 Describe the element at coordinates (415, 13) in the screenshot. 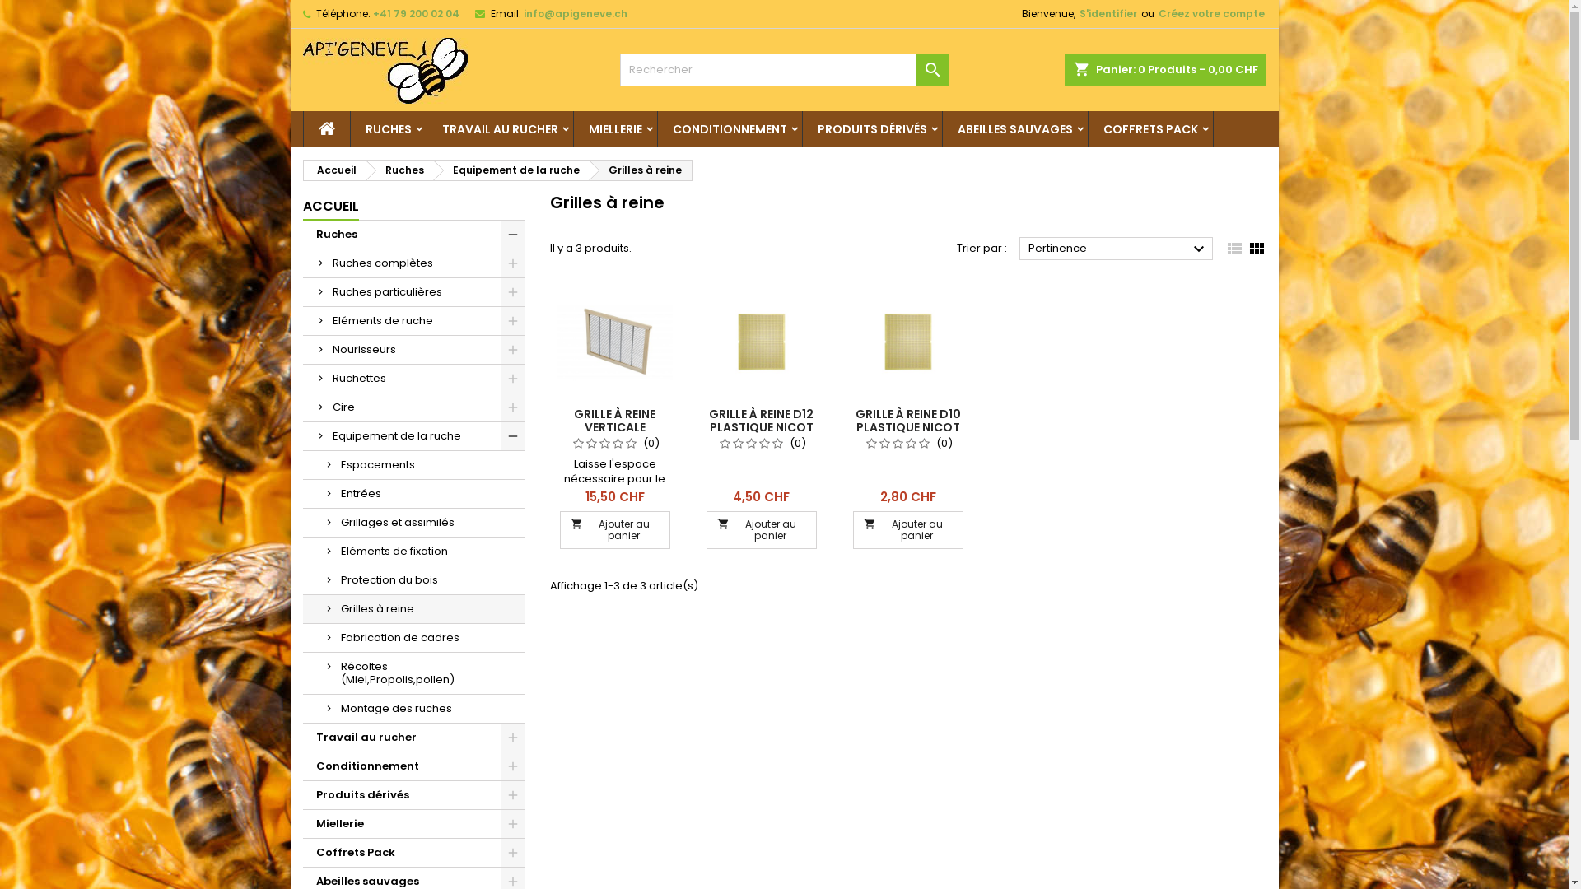

I see `+41 79 200 02 04` at that location.